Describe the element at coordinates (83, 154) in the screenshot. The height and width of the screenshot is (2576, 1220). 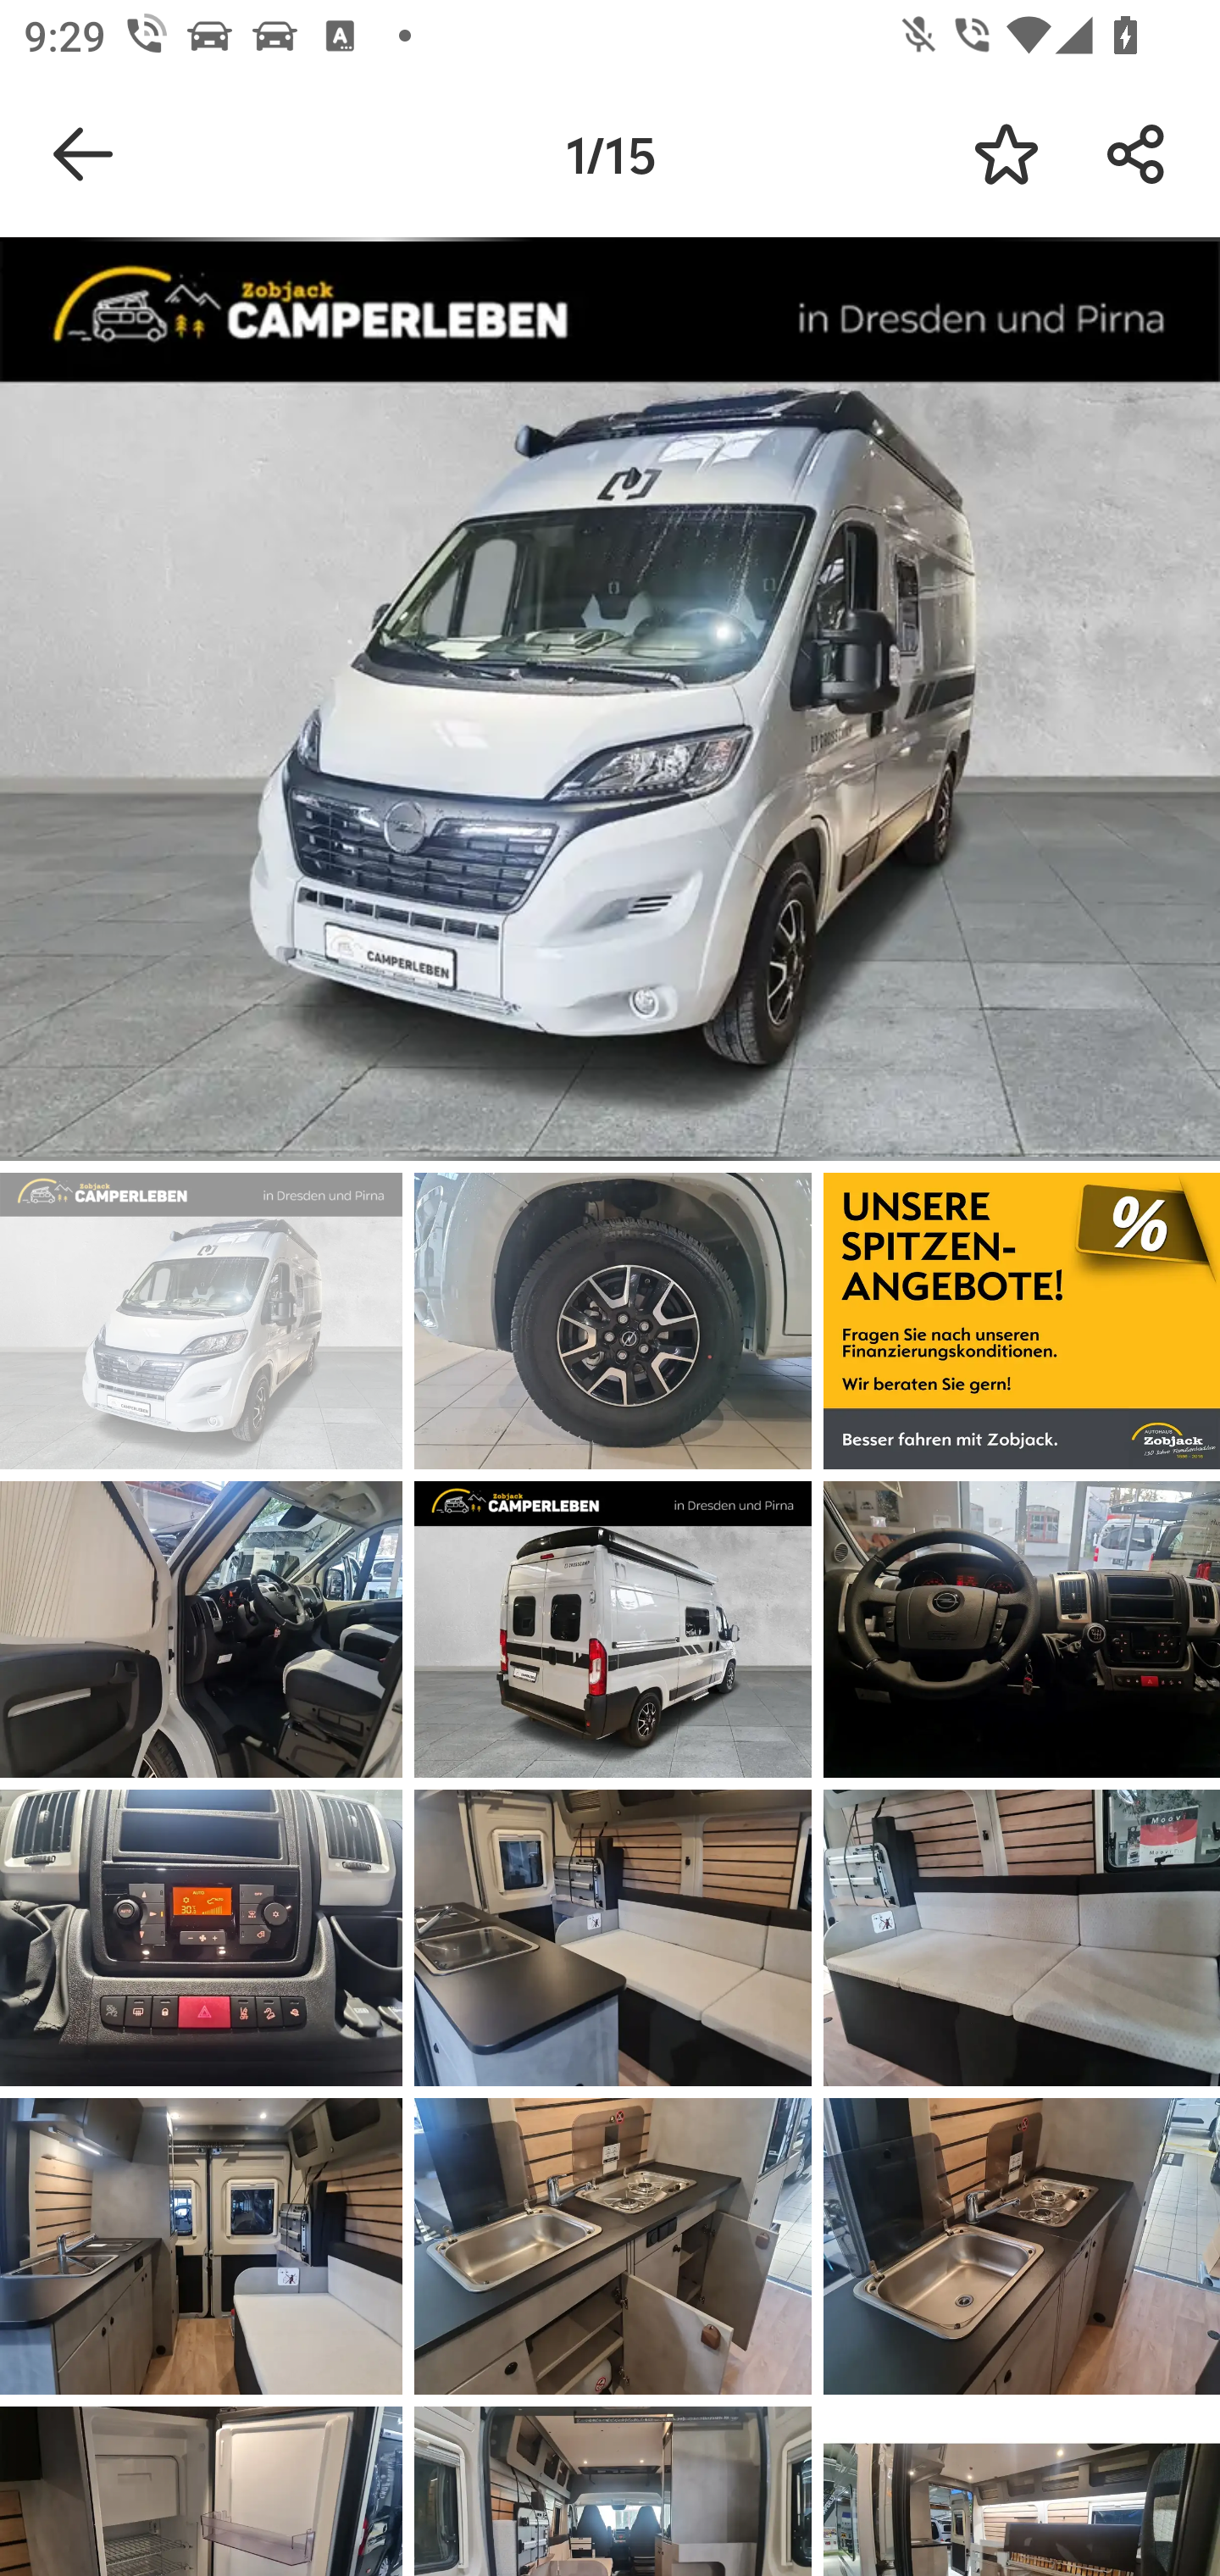
I see `back button` at that location.